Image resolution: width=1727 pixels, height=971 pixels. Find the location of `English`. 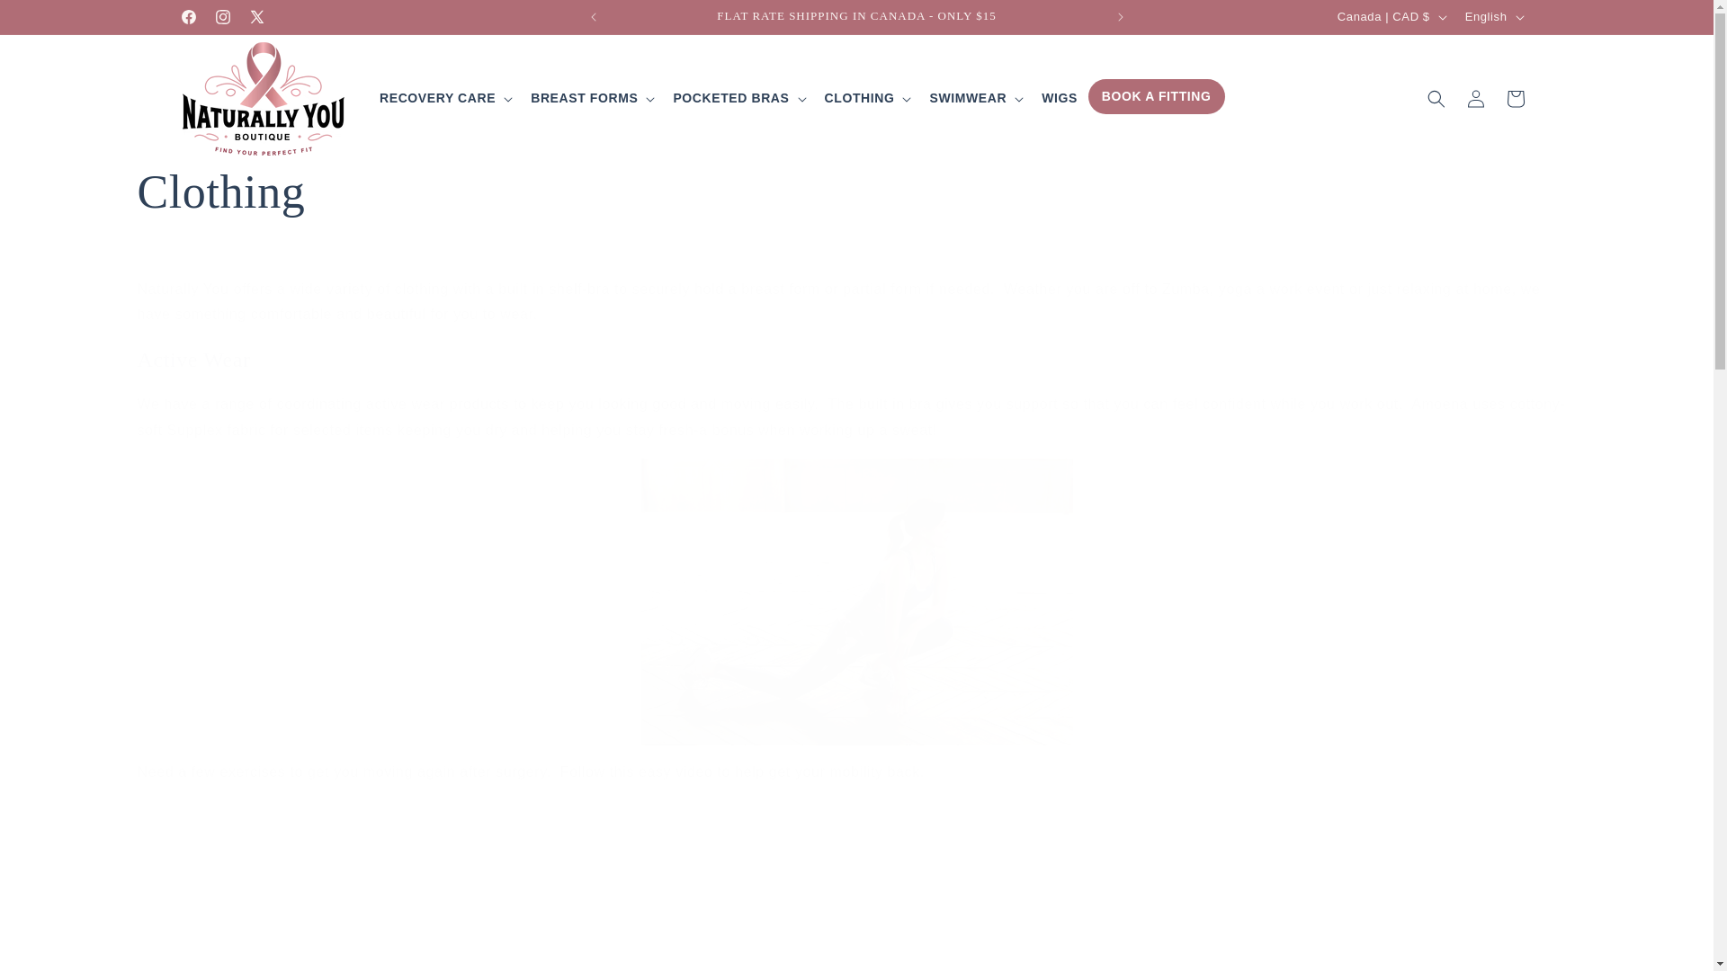

English is located at coordinates (1493, 16).